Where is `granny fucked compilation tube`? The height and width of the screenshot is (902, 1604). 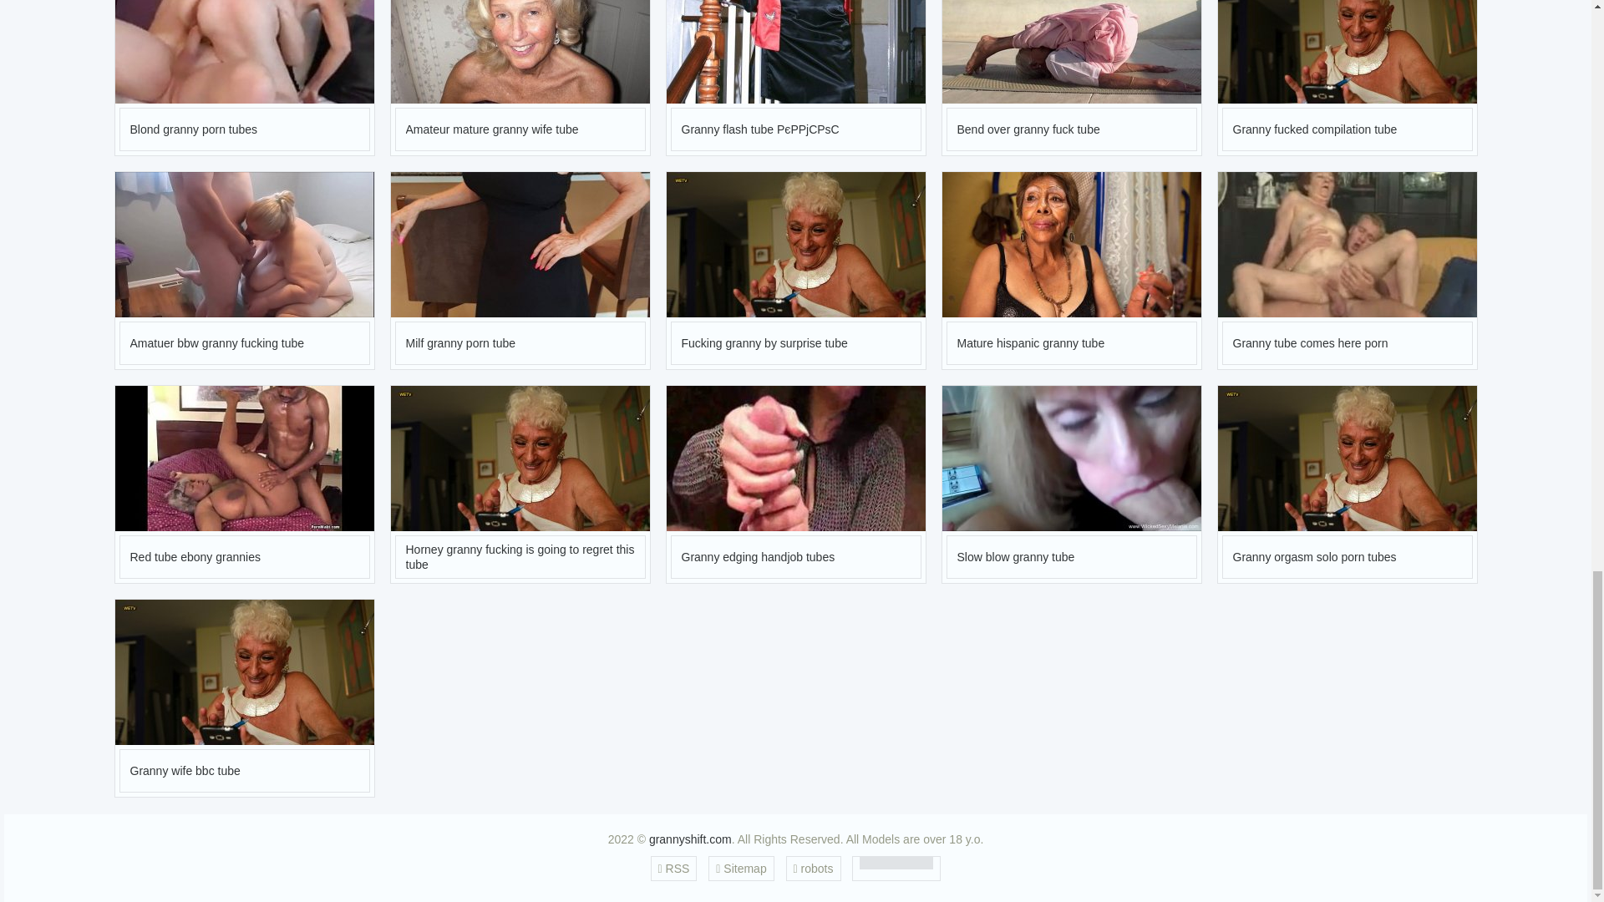
granny fucked compilation tube is located at coordinates (1347, 52).